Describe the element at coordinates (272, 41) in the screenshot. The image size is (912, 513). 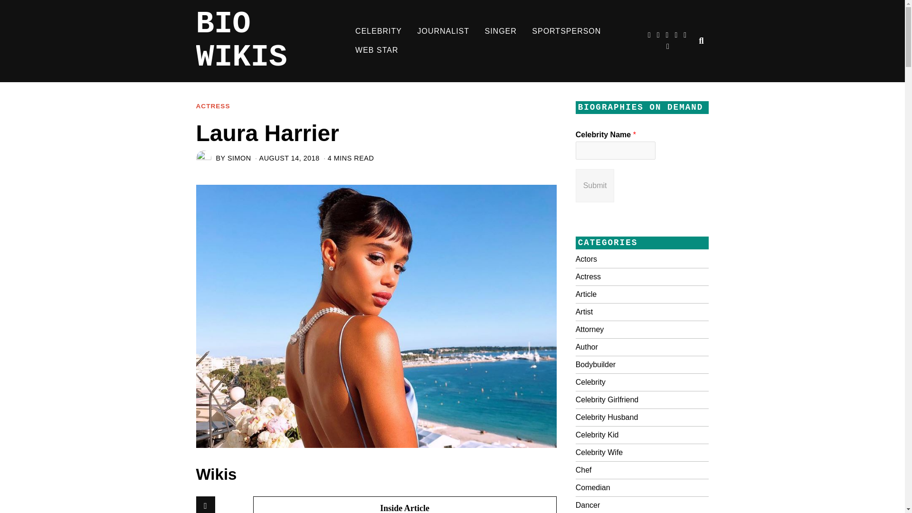
I see `BIO WIKIS` at that location.